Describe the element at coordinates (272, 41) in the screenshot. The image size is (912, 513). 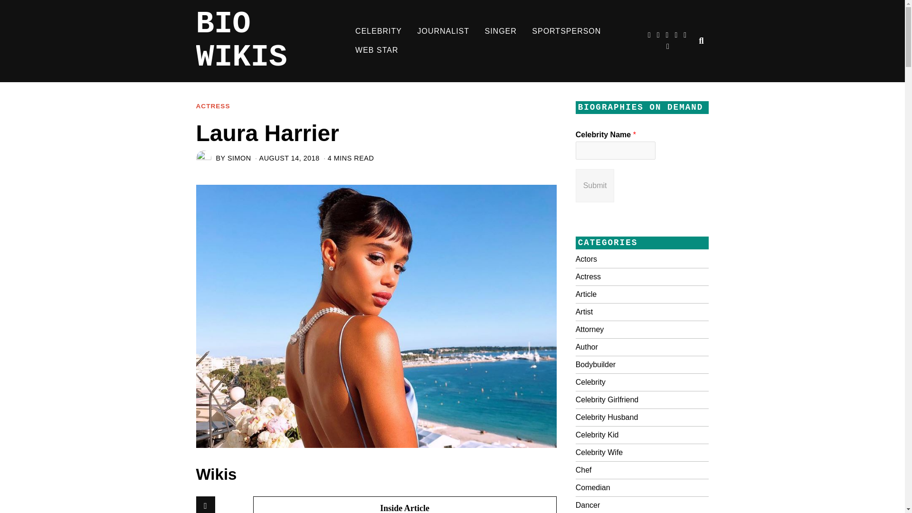
I see `BIO WIKIS` at that location.